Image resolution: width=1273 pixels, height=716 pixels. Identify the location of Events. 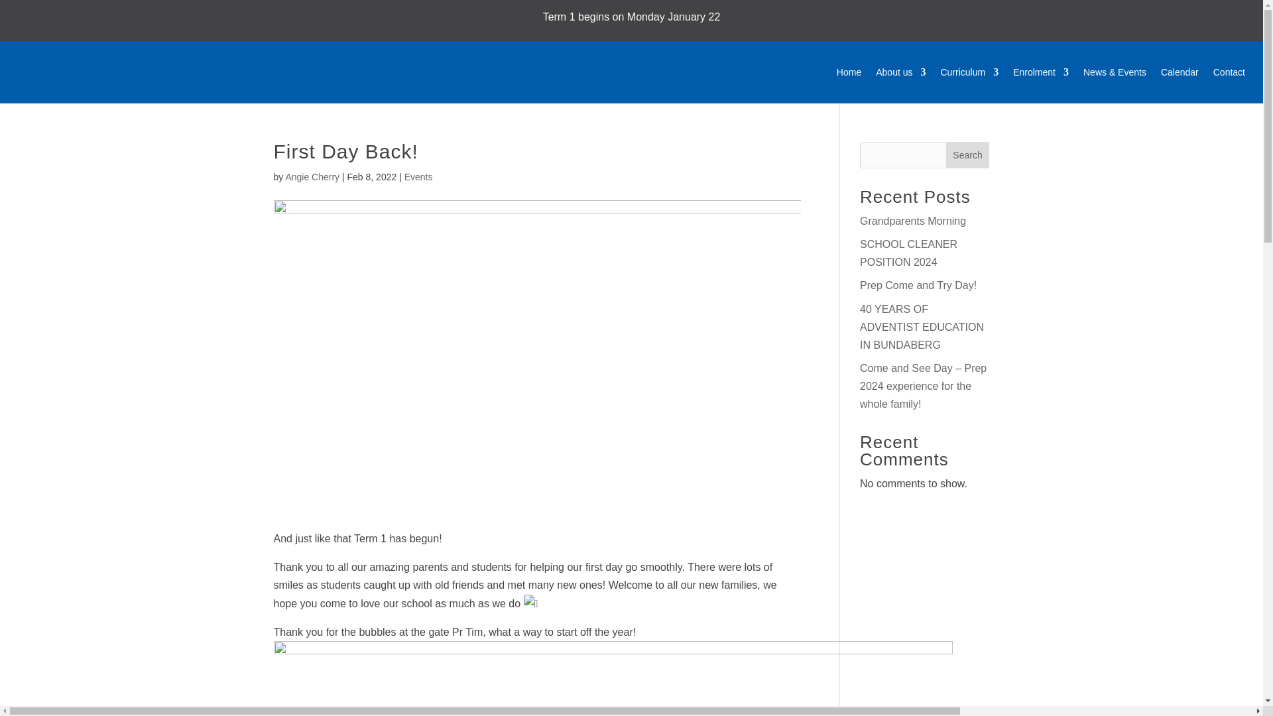
(418, 177).